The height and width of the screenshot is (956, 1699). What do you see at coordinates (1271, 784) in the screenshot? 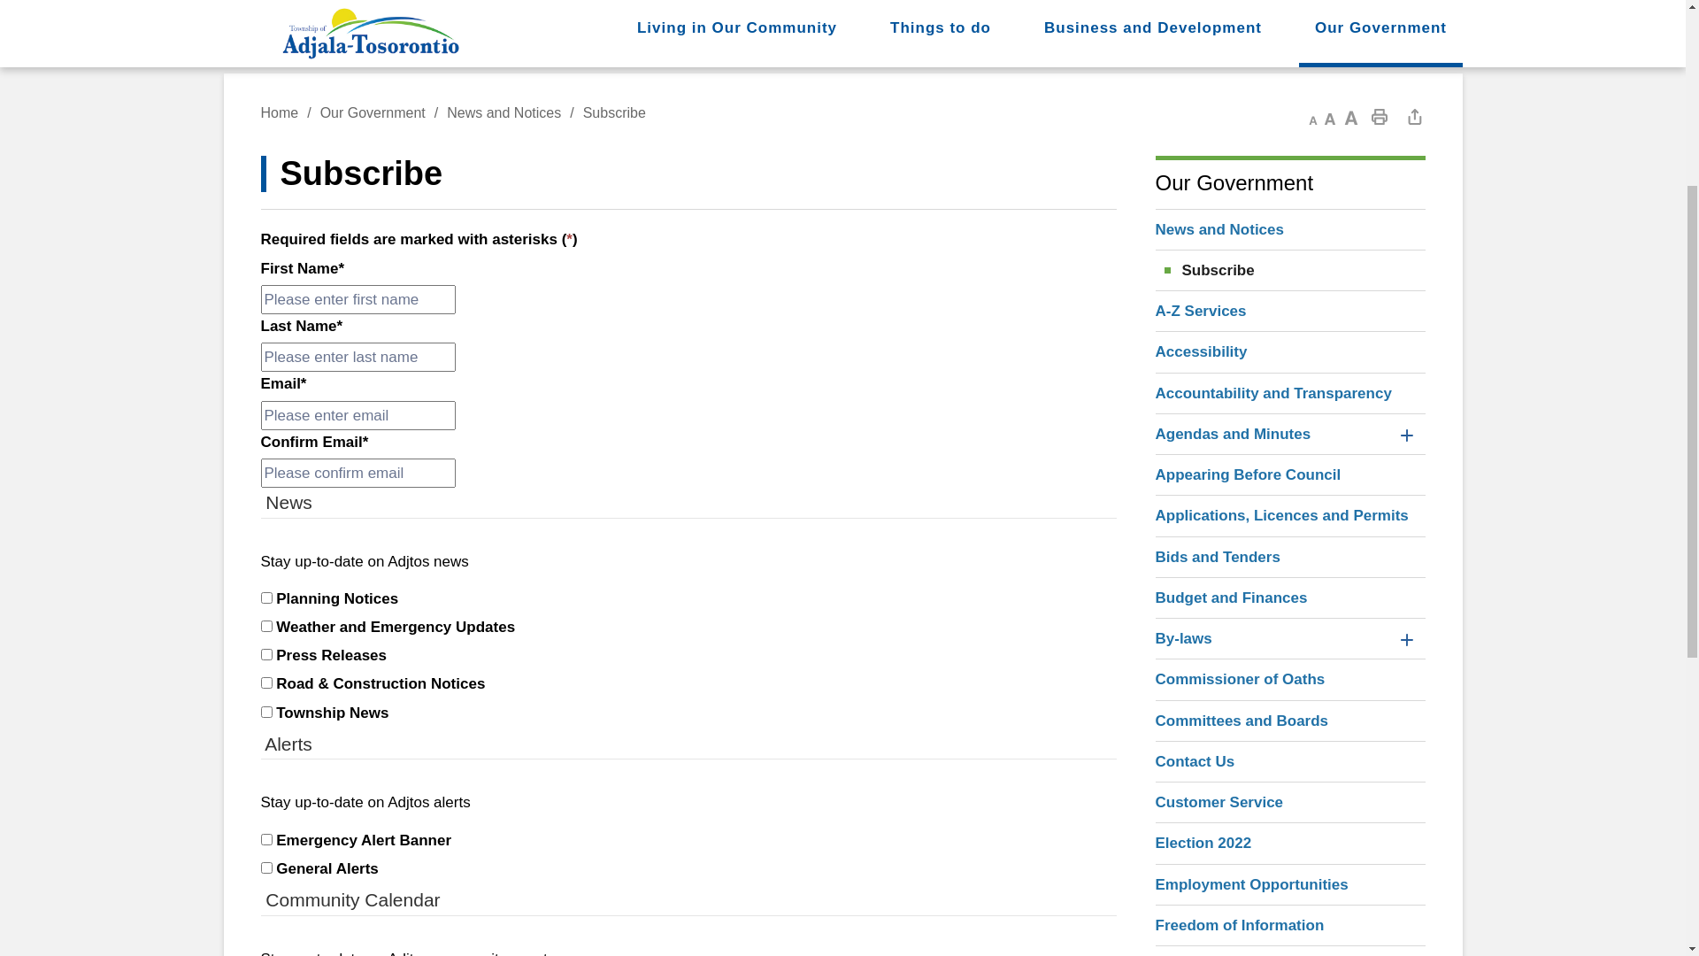
I see `Agendas and Minutes` at bounding box center [1271, 784].